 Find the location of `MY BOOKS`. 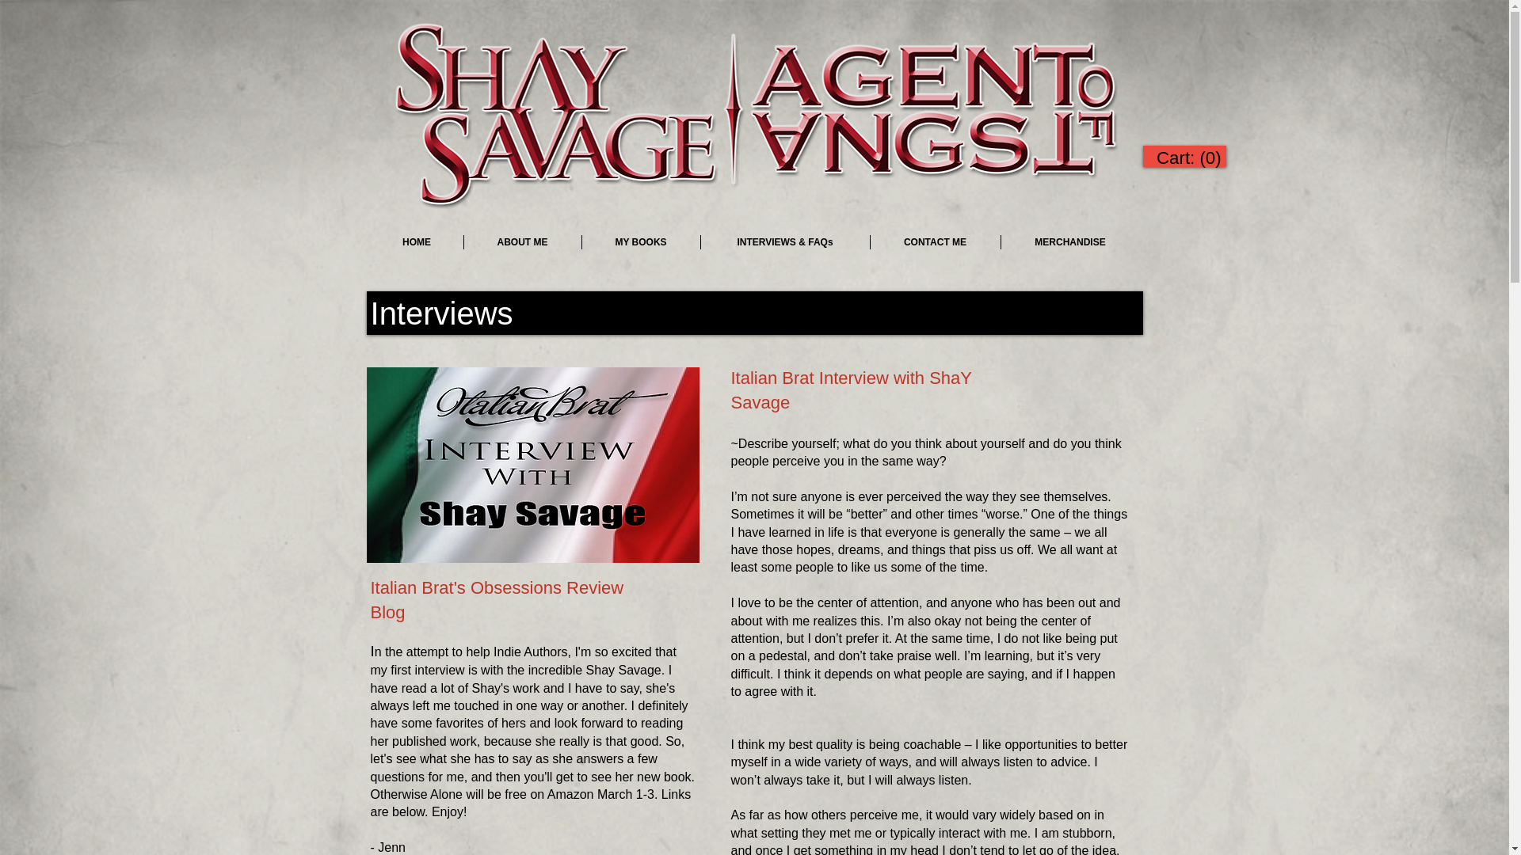

MY BOOKS is located at coordinates (640, 242).